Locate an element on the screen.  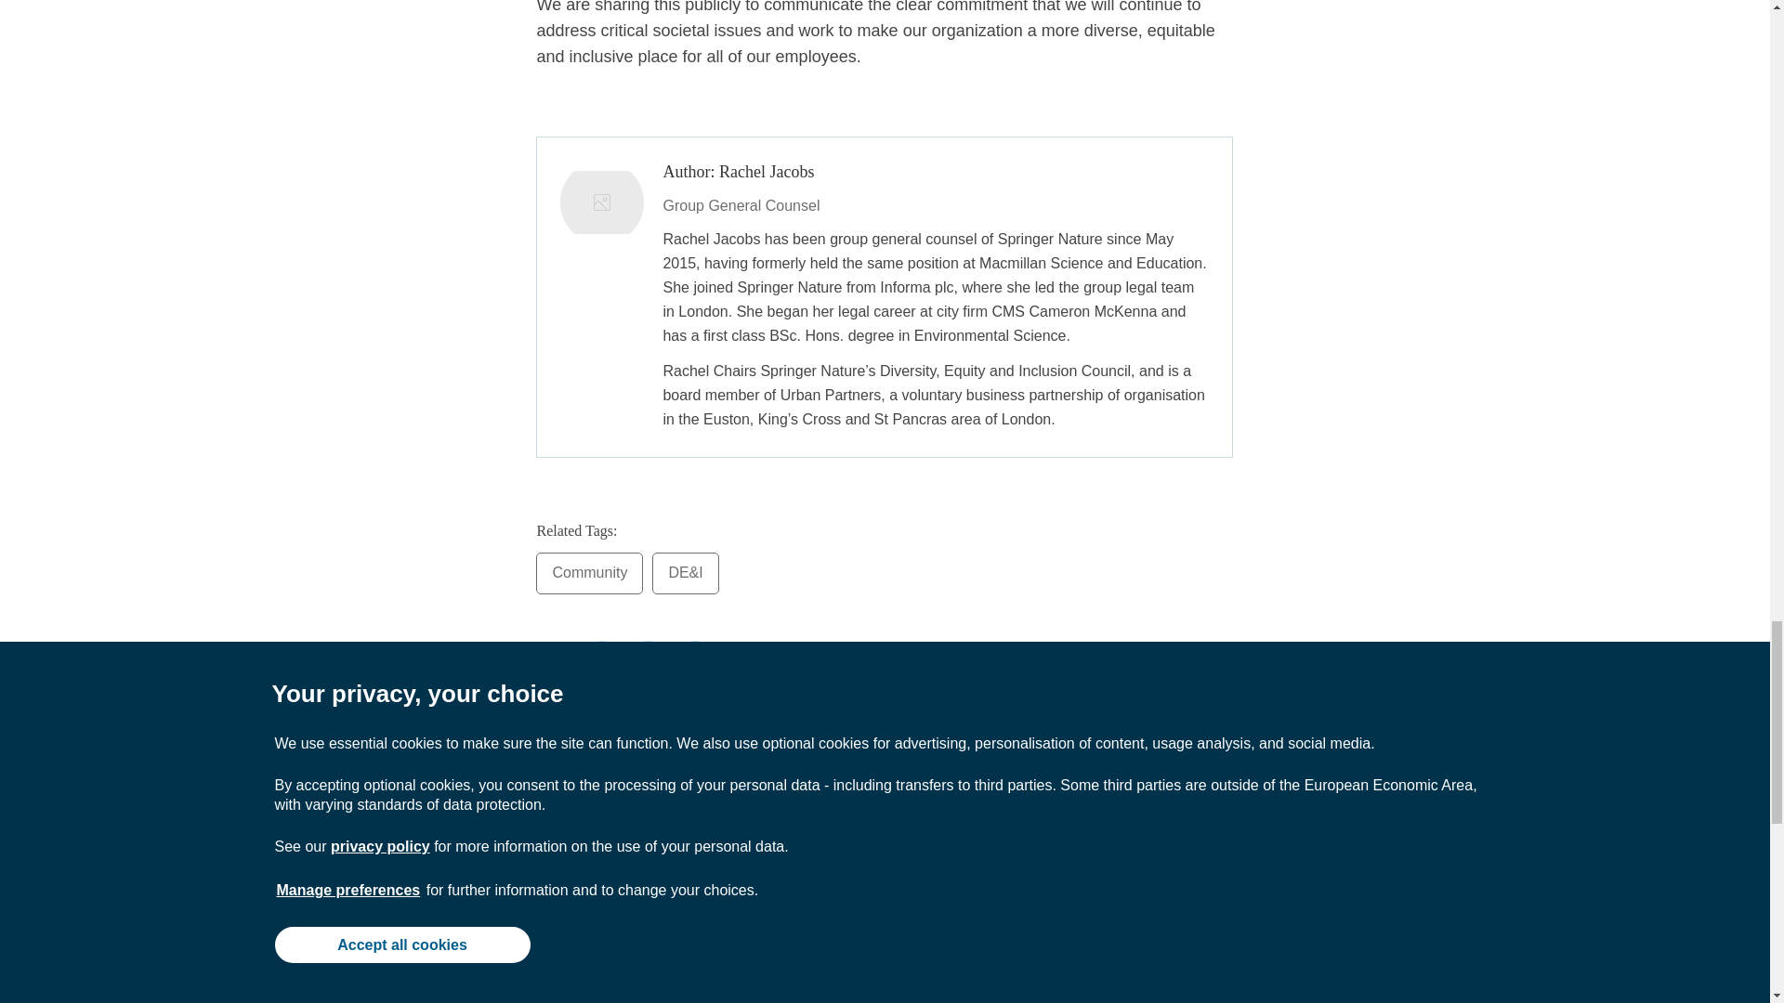
facebook is located at coordinates (600, 661).